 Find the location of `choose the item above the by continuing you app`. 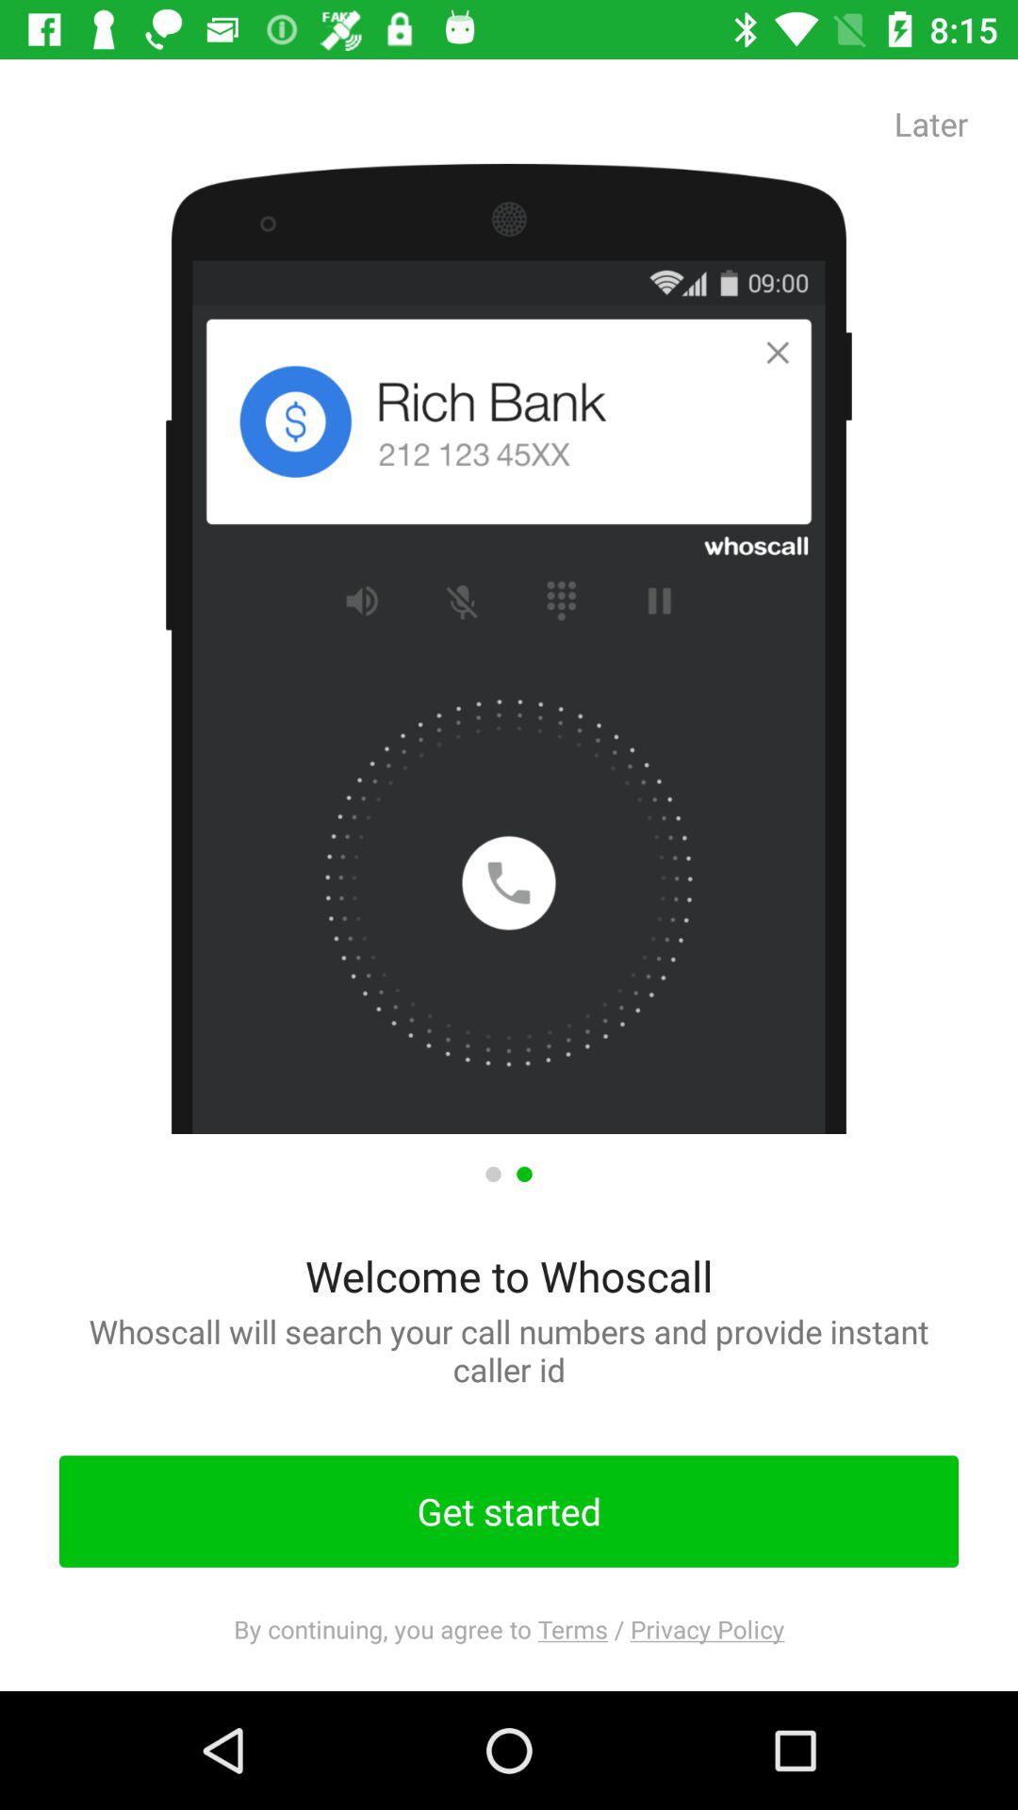

choose the item above the by continuing you app is located at coordinates (509, 1511).